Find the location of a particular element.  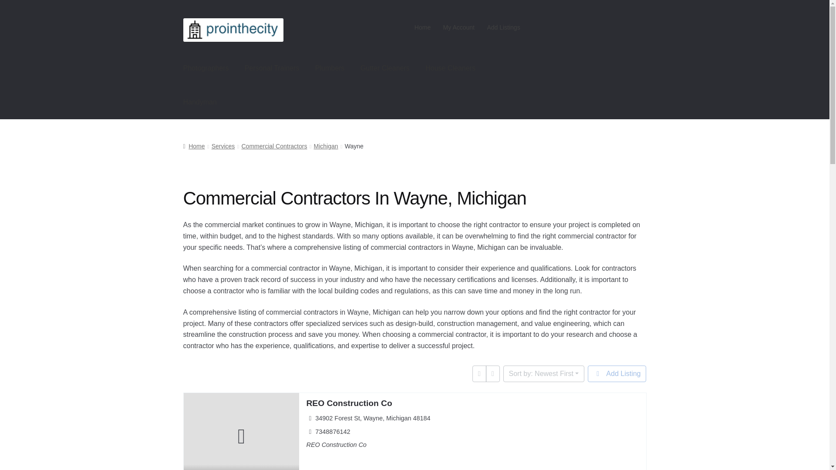

Personal Trainers is located at coordinates (272, 68).